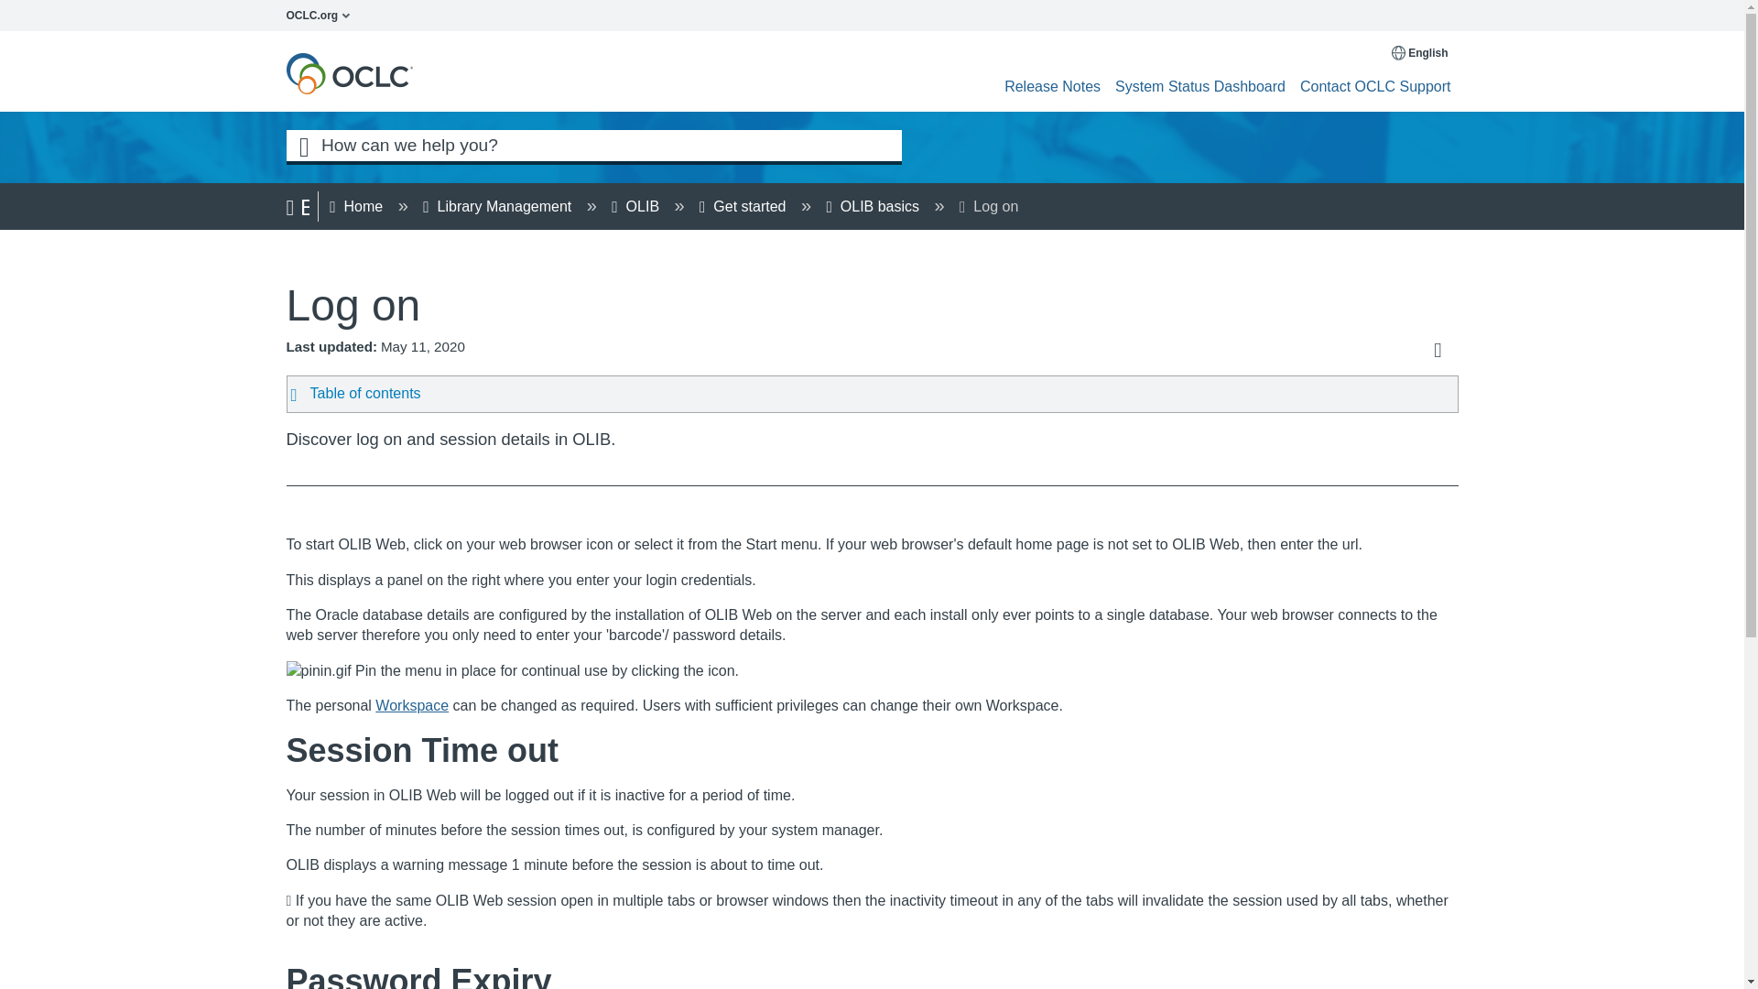  I want to click on OCLC.org, so click(322, 15).